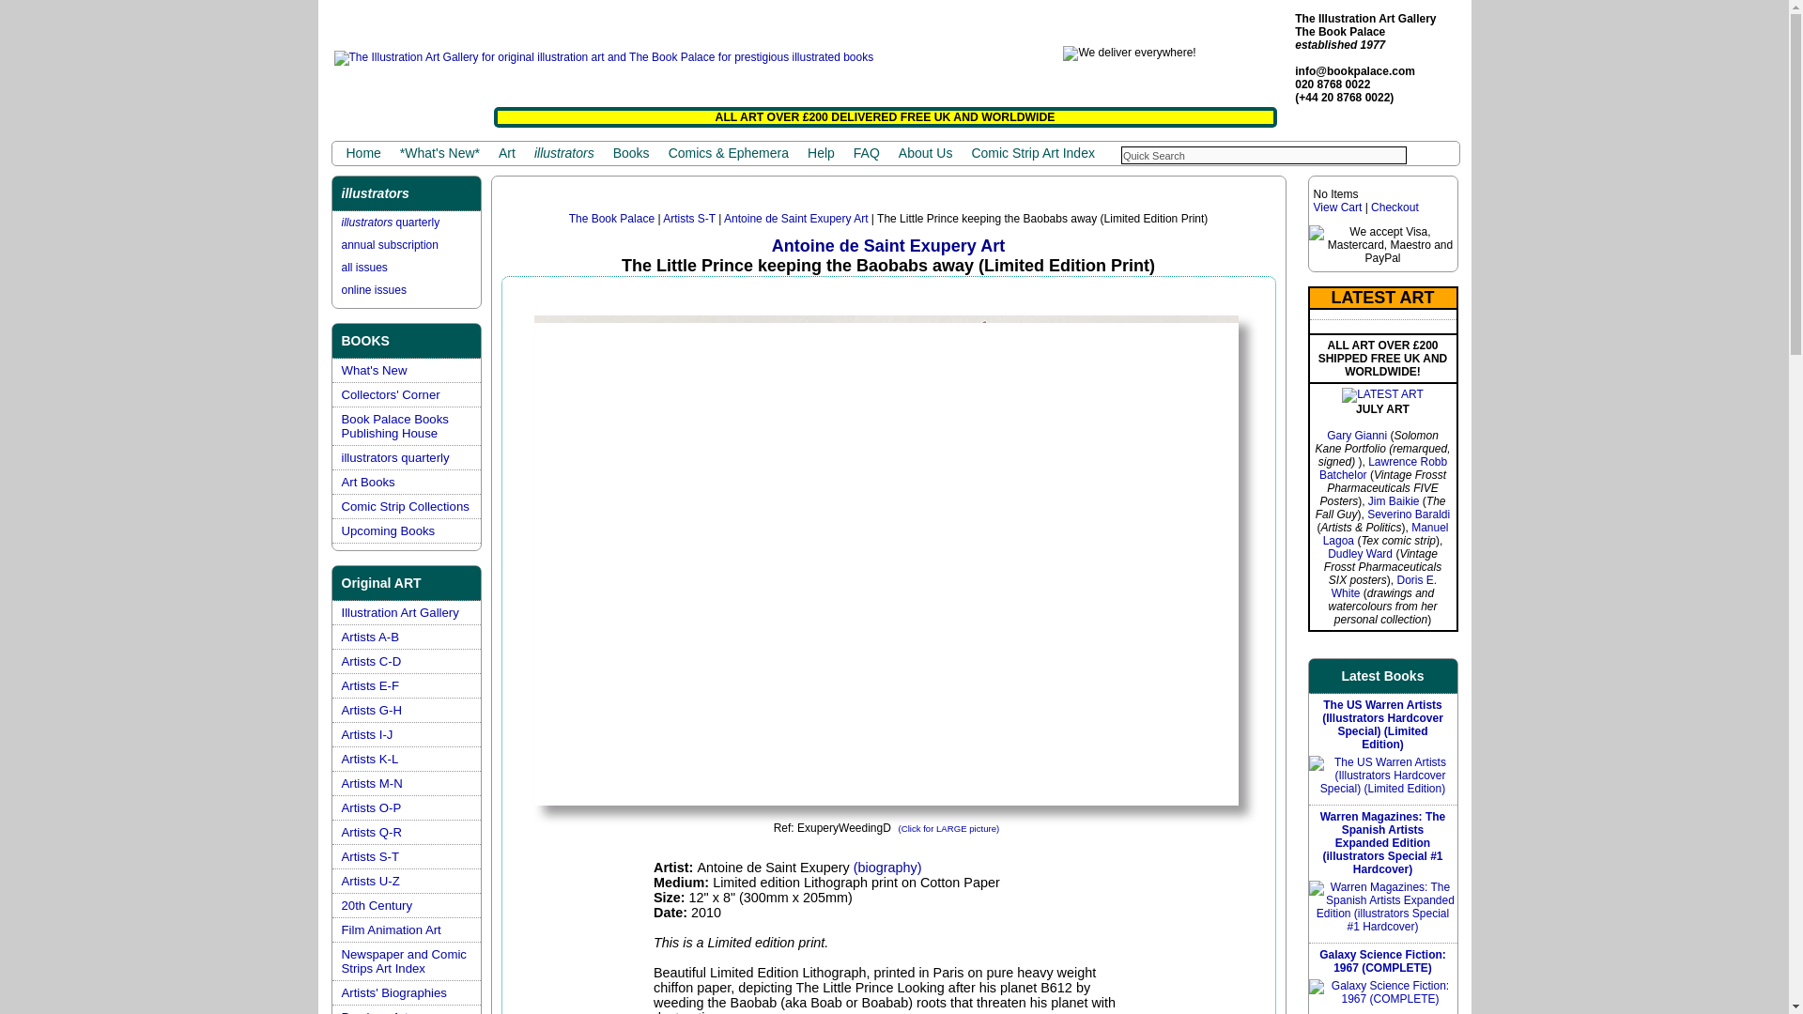 This screenshot has height=1014, width=1803. What do you see at coordinates (821, 154) in the screenshot?
I see `Help` at bounding box center [821, 154].